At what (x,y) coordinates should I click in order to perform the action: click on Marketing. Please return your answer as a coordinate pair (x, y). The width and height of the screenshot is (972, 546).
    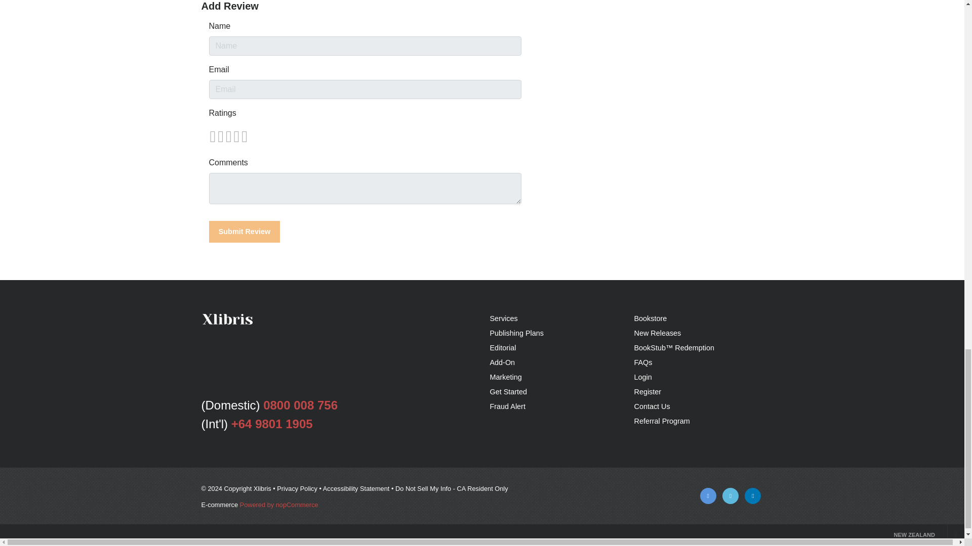
    Looking at the image, I should click on (506, 377).